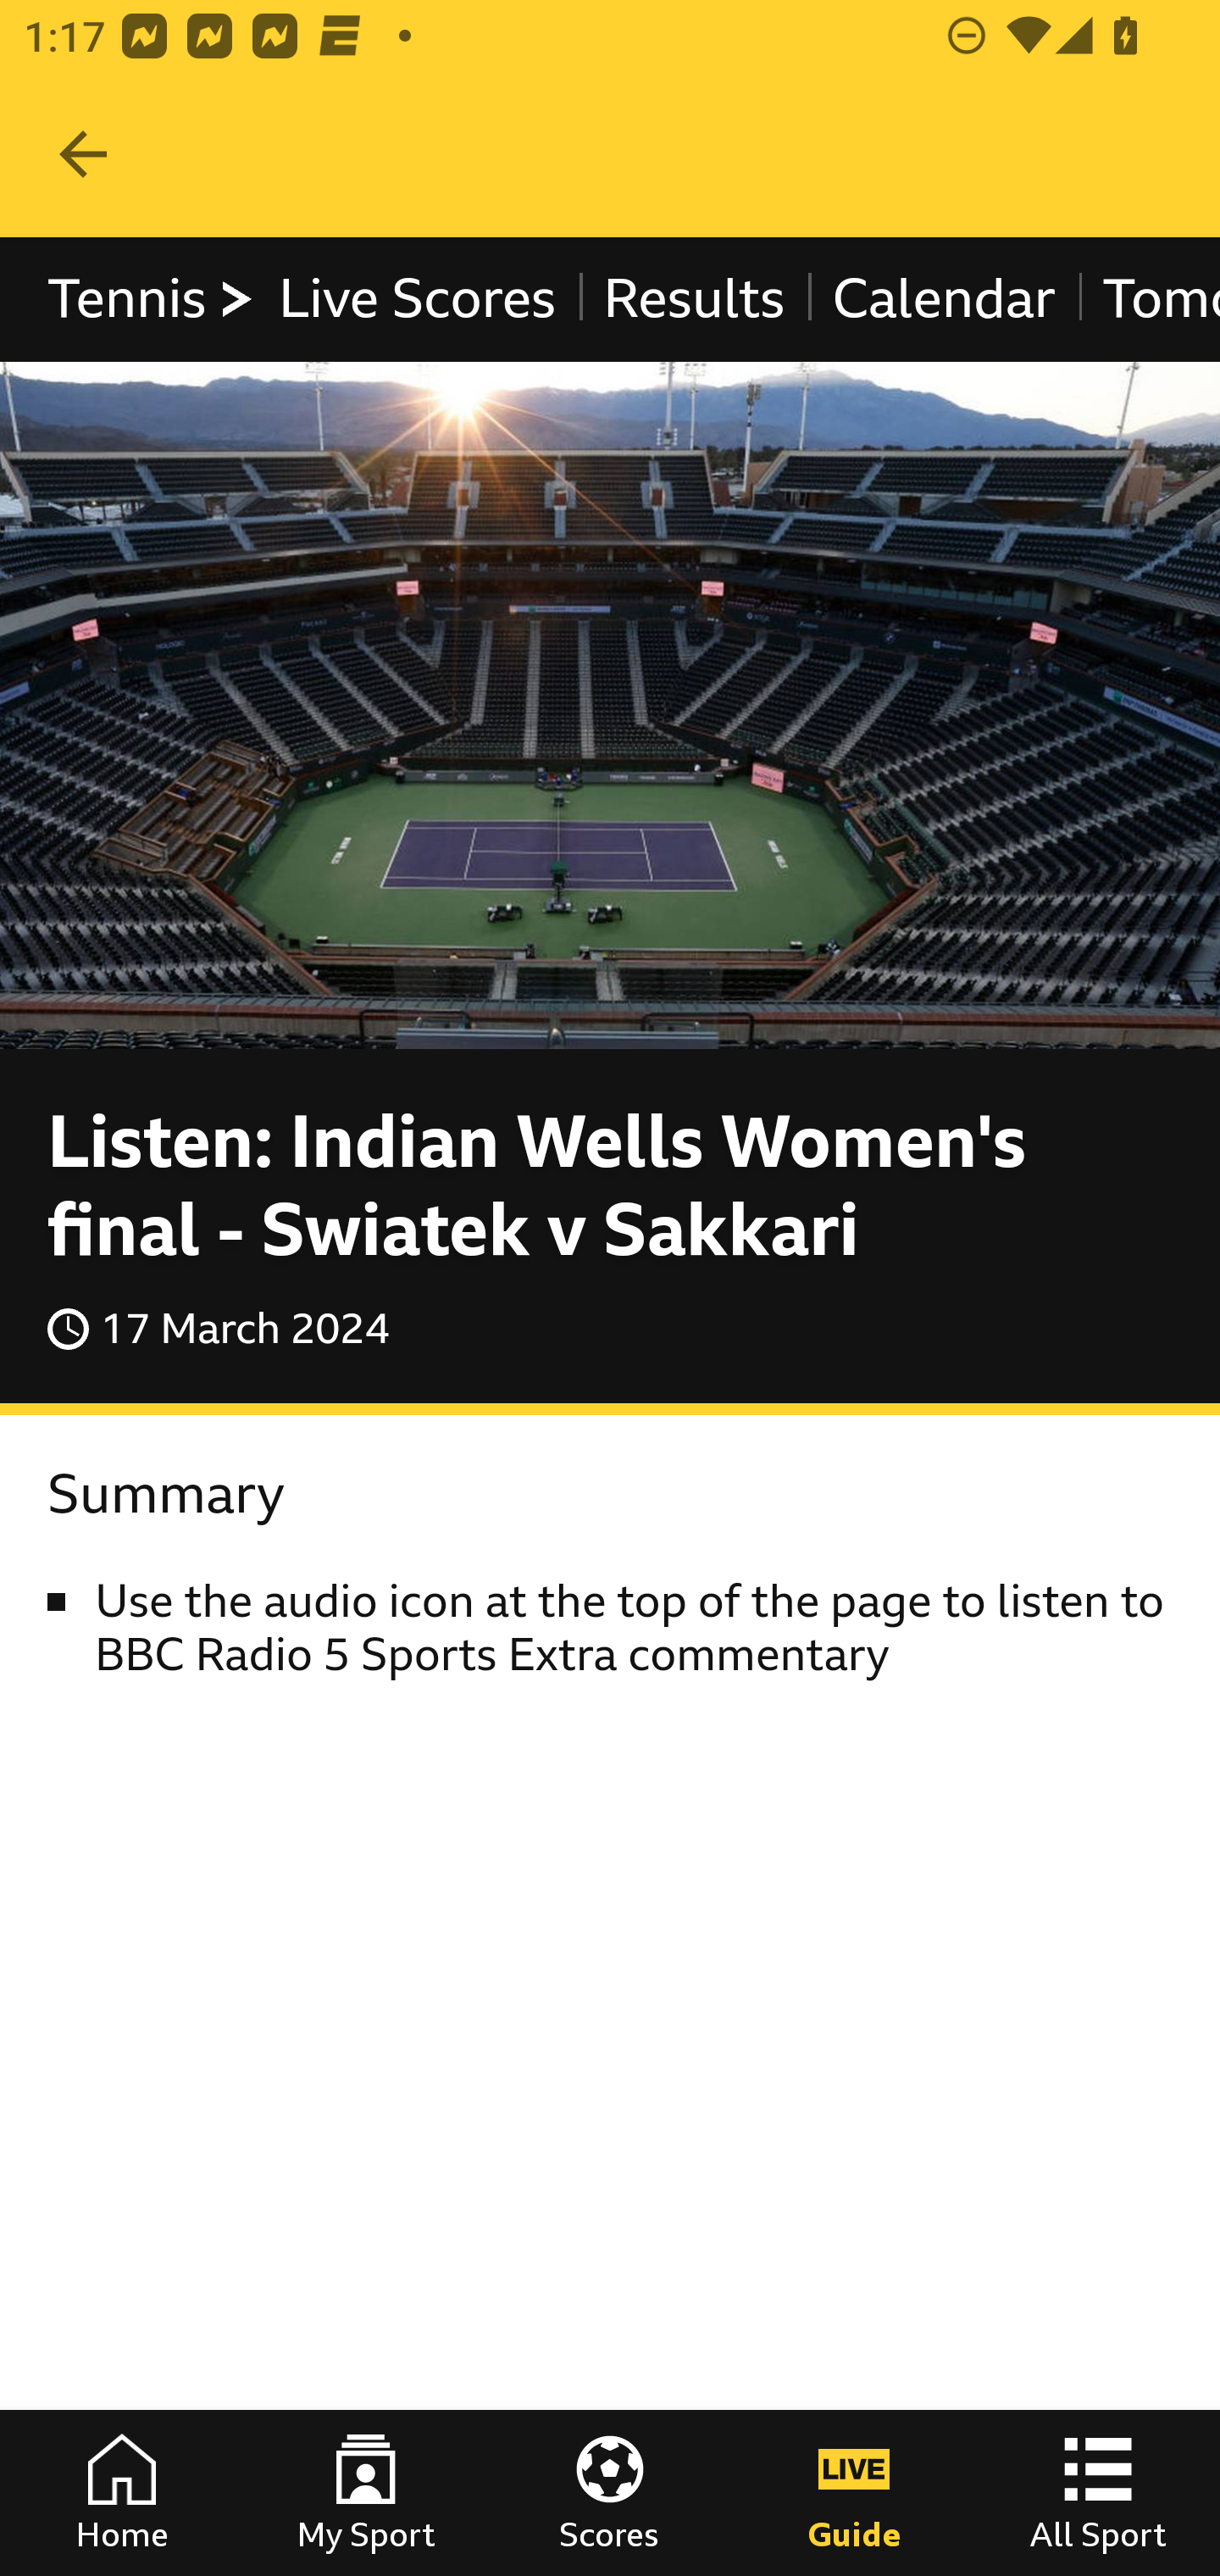 The image size is (1220, 2576). I want to click on Results, so click(693, 298).